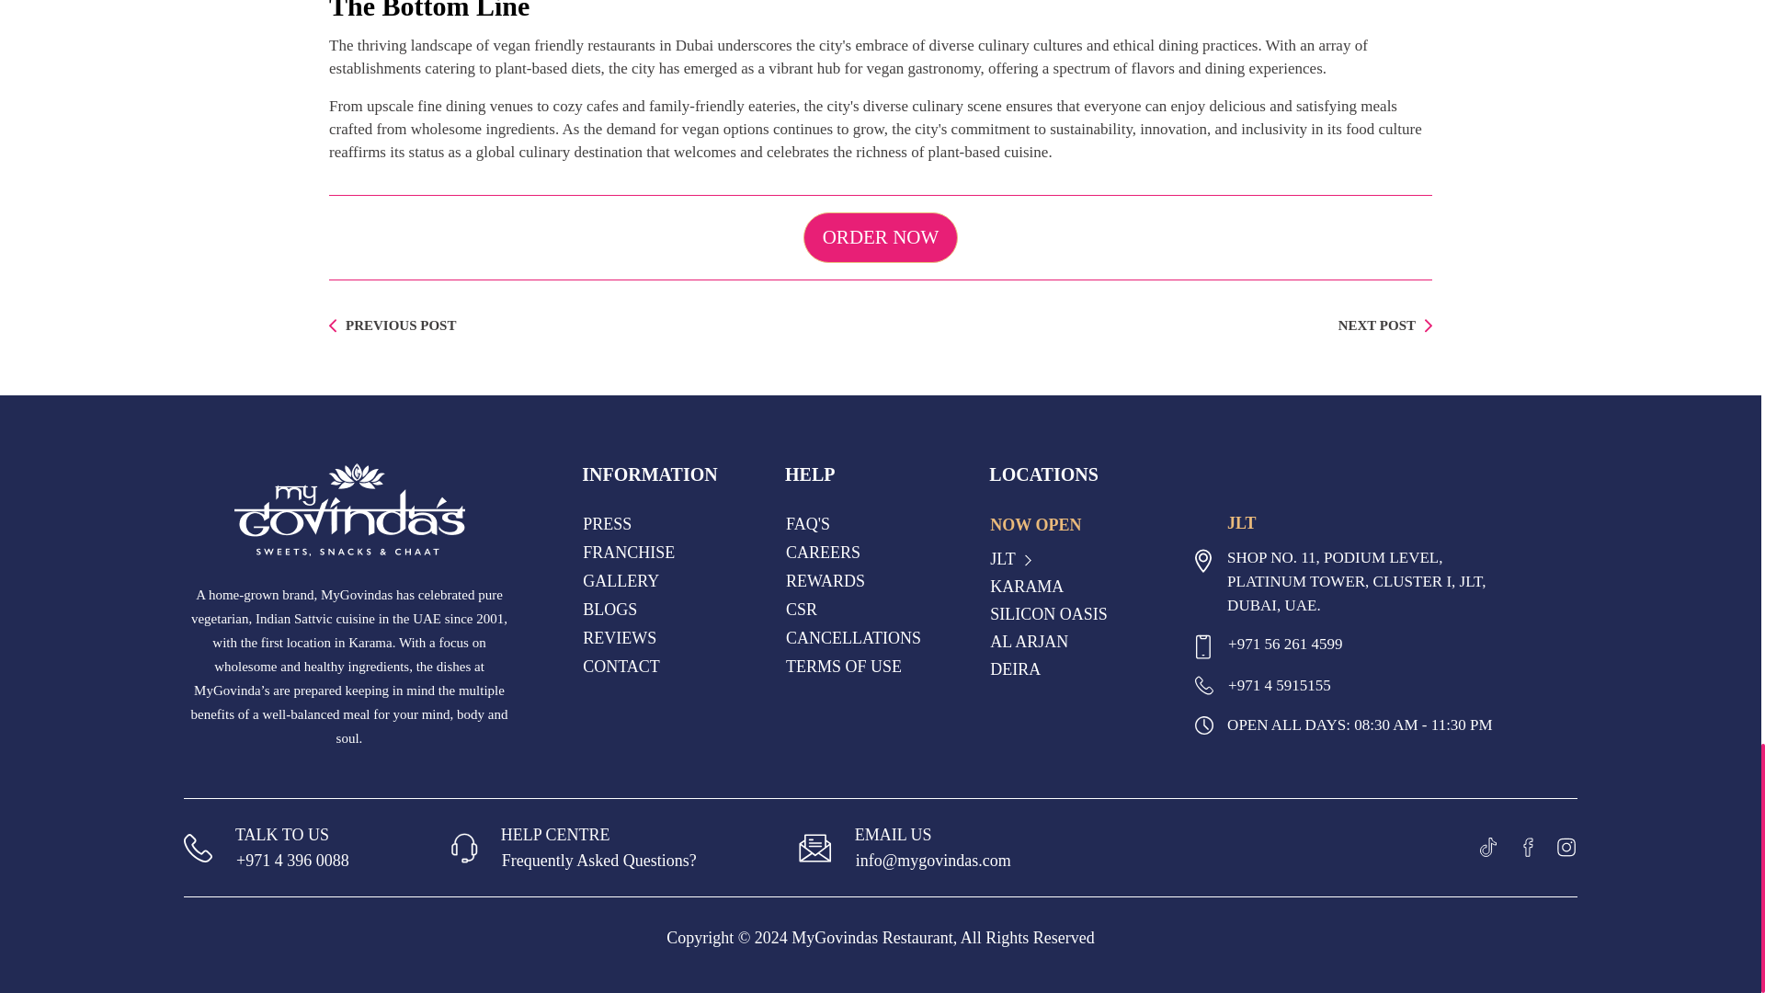  What do you see at coordinates (881, 237) in the screenshot?
I see `ORDER NOW` at bounding box center [881, 237].